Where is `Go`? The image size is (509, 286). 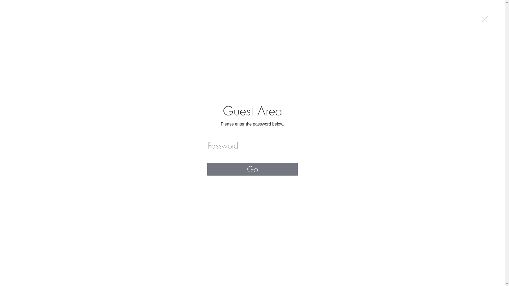 Go is located at coordinates (252, 169).